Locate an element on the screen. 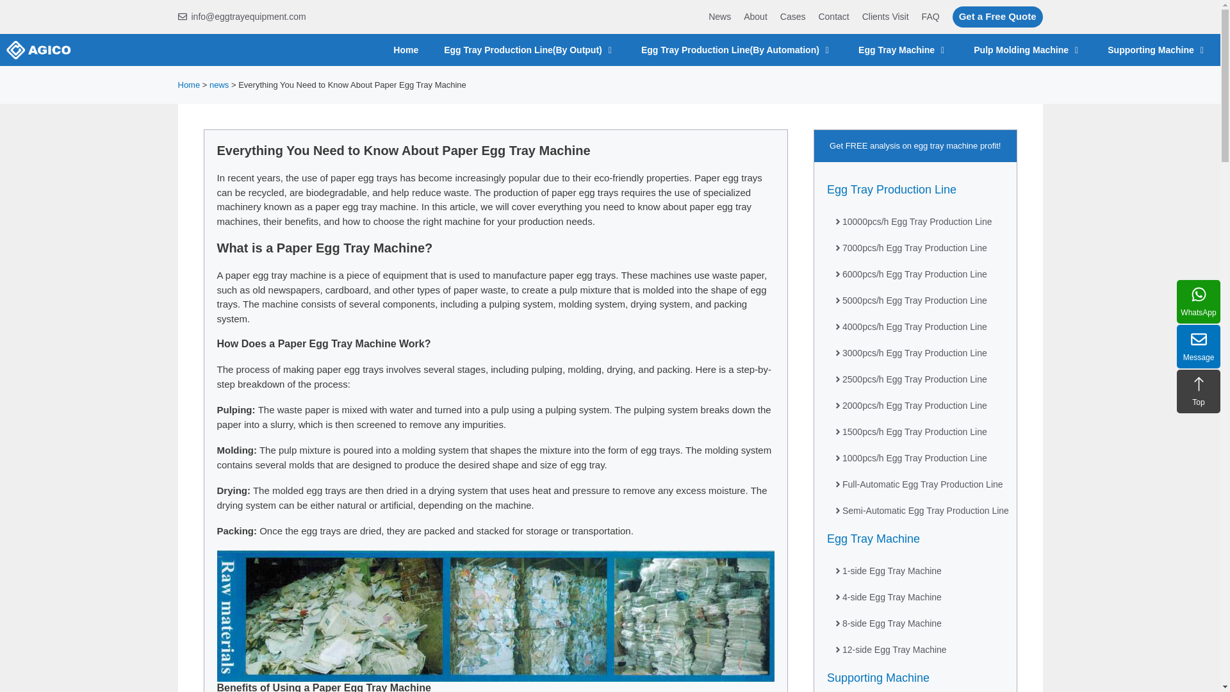  News is located at coordinates (719, 17).